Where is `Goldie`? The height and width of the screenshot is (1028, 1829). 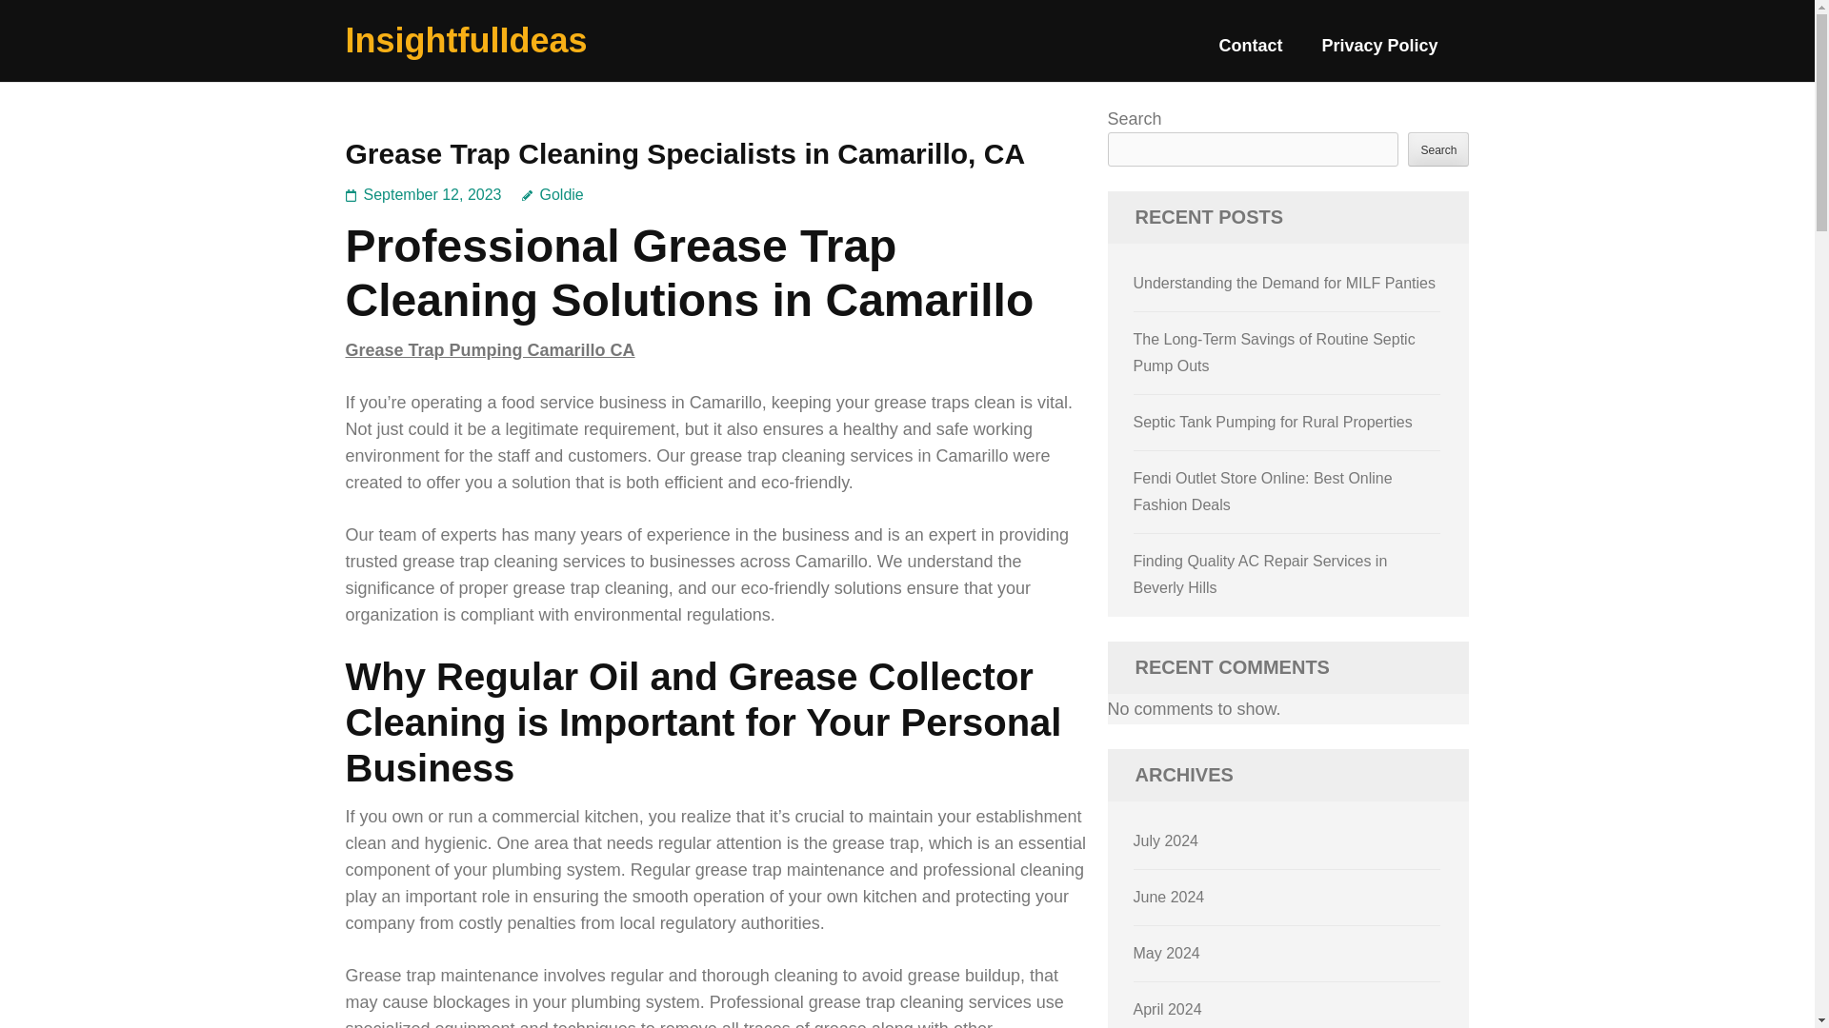
Goldie is located at coordinates (553, 194).